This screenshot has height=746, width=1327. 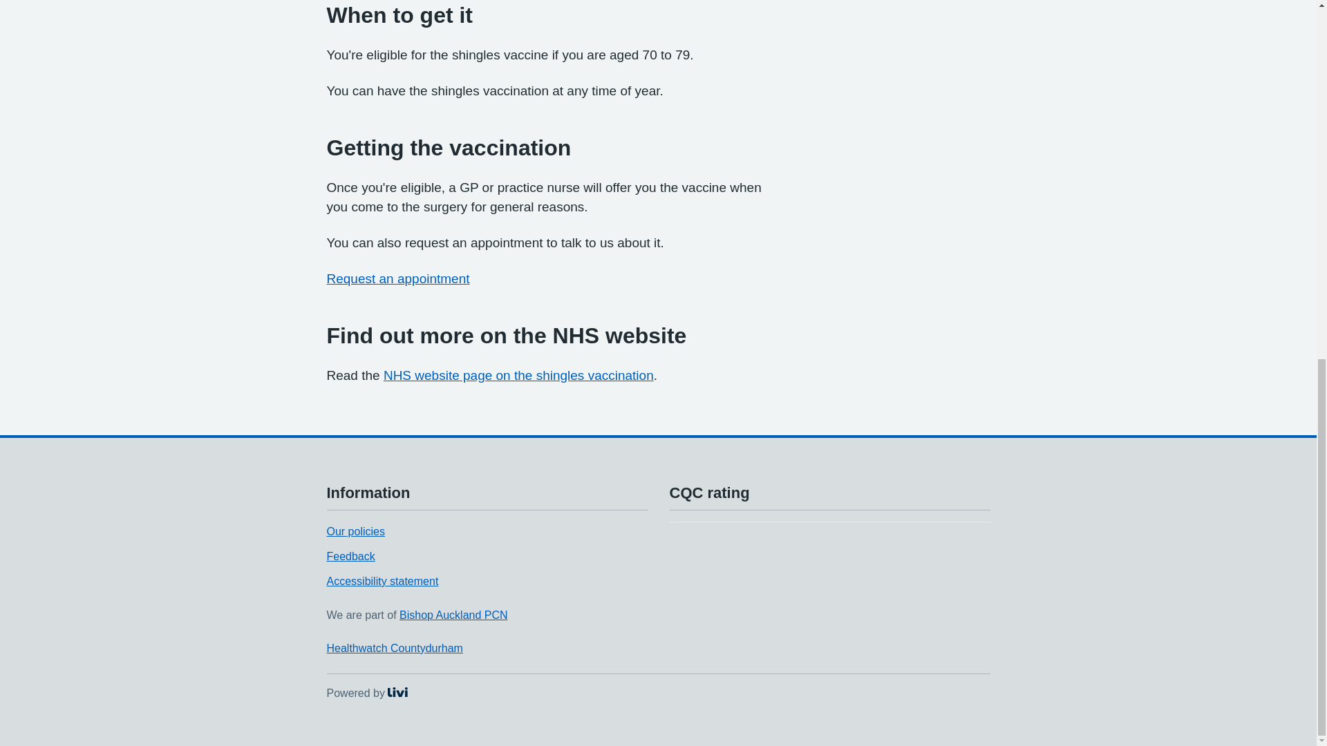 I want to click on Bishop Auckland PCN, so click(x=453, y=615).